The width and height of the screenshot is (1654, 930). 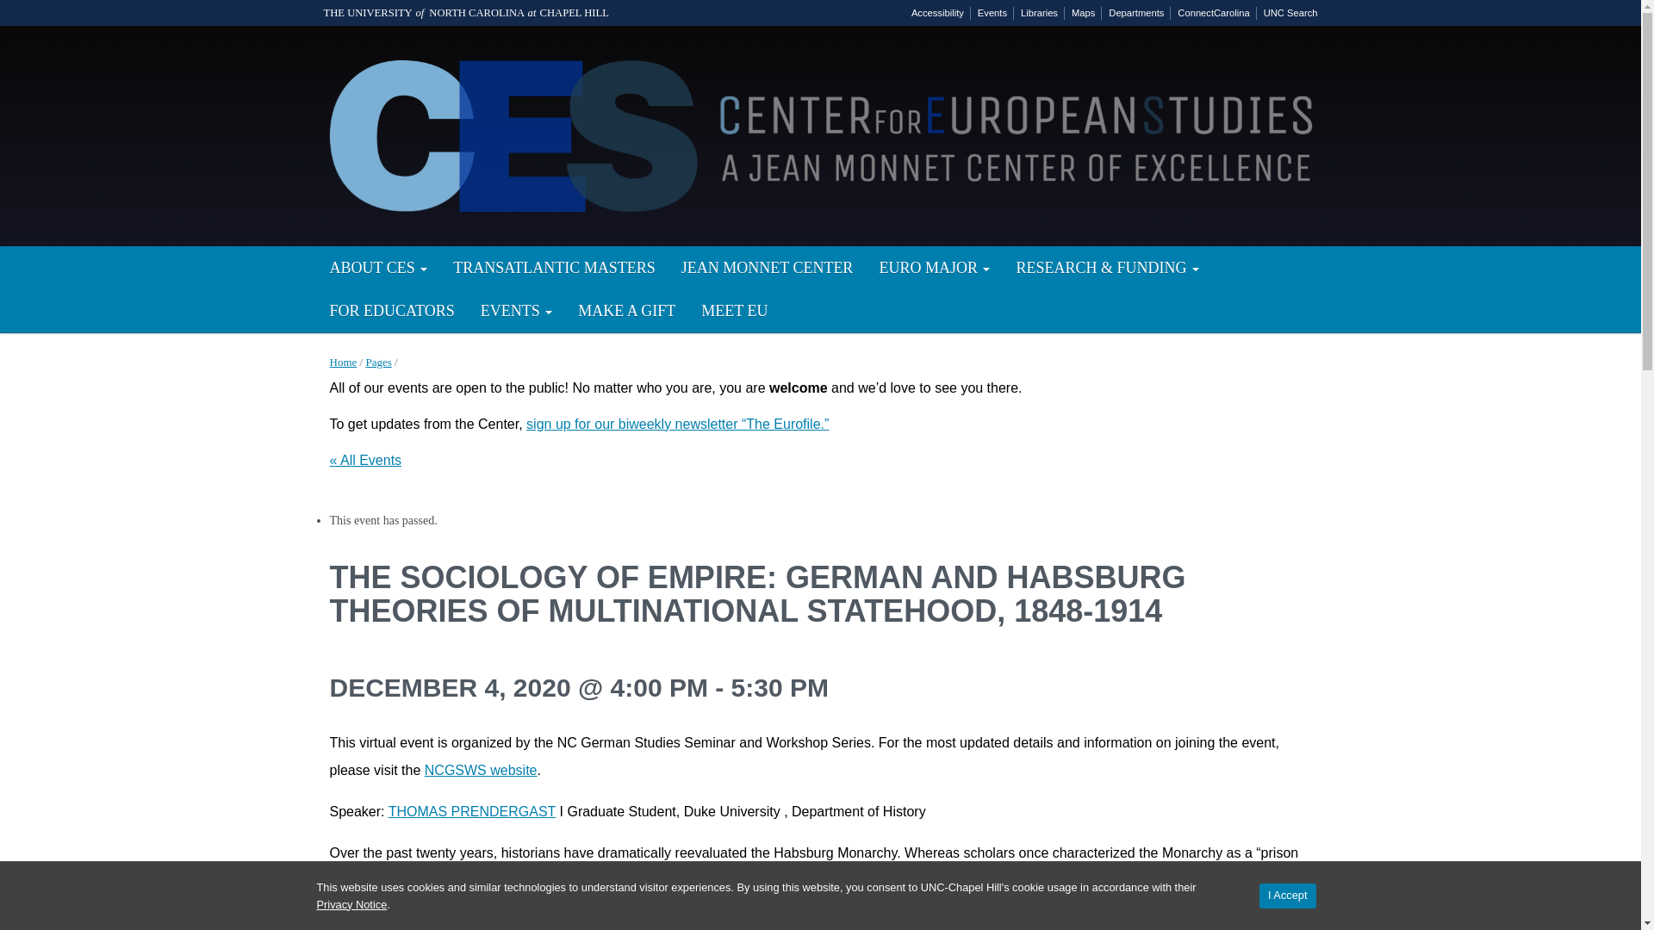 I want to click on THE UNIVERSITY of NORTH CAROLINA at CHAPEL HILL, so click(x=466, y=13).